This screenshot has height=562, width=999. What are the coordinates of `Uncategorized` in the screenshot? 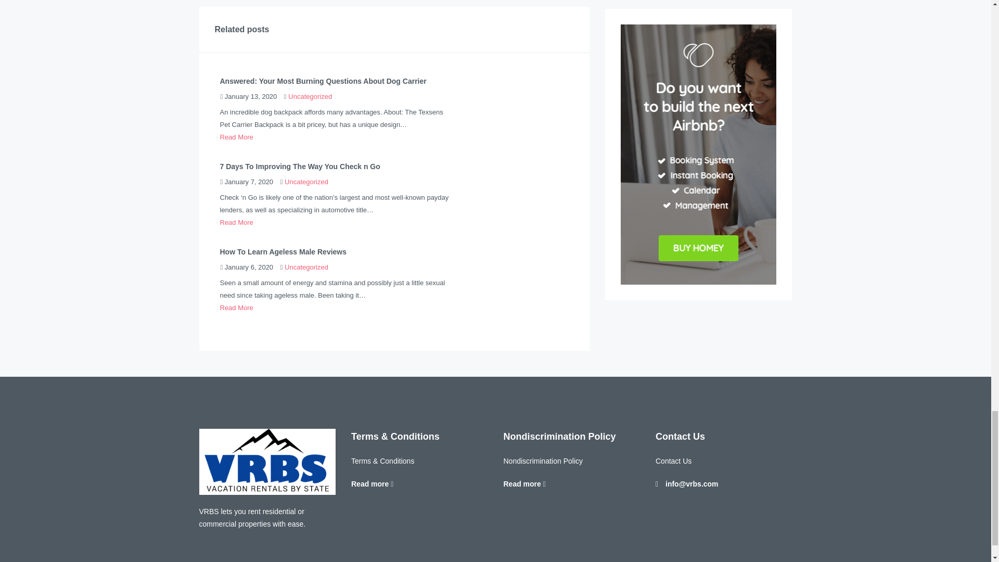 It's located at (306, 182).